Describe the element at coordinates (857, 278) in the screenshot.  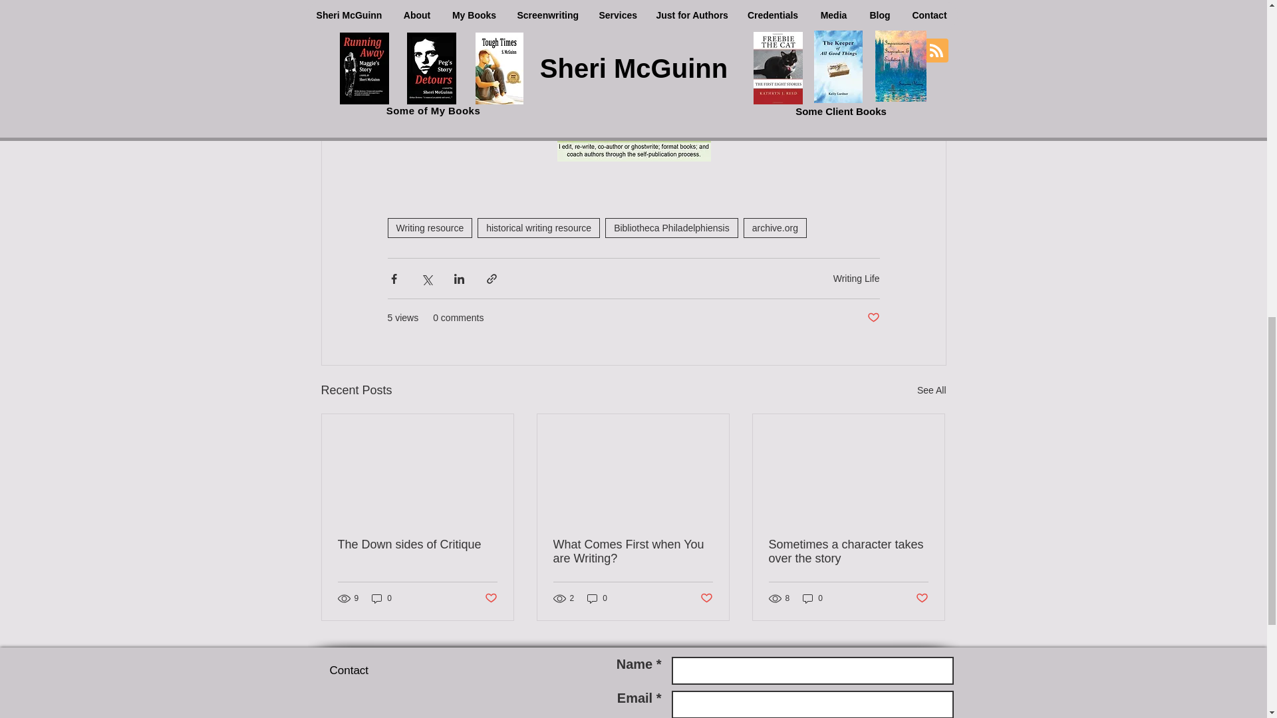
I see `Writing Life` at that location.